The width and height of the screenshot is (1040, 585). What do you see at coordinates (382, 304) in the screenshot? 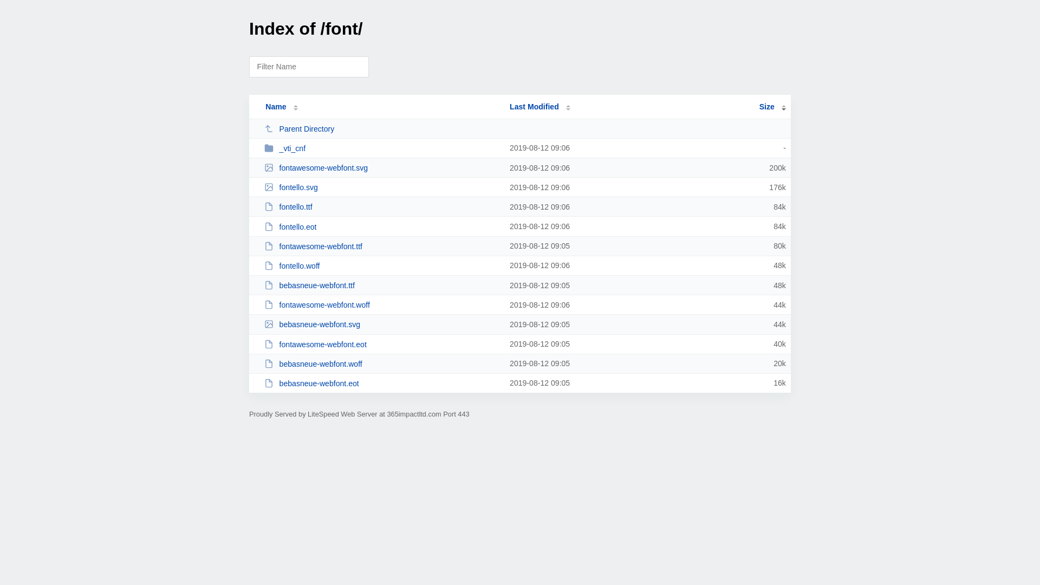
I see `fontawesome-webfont.woff` at bounding box center [382, 304].